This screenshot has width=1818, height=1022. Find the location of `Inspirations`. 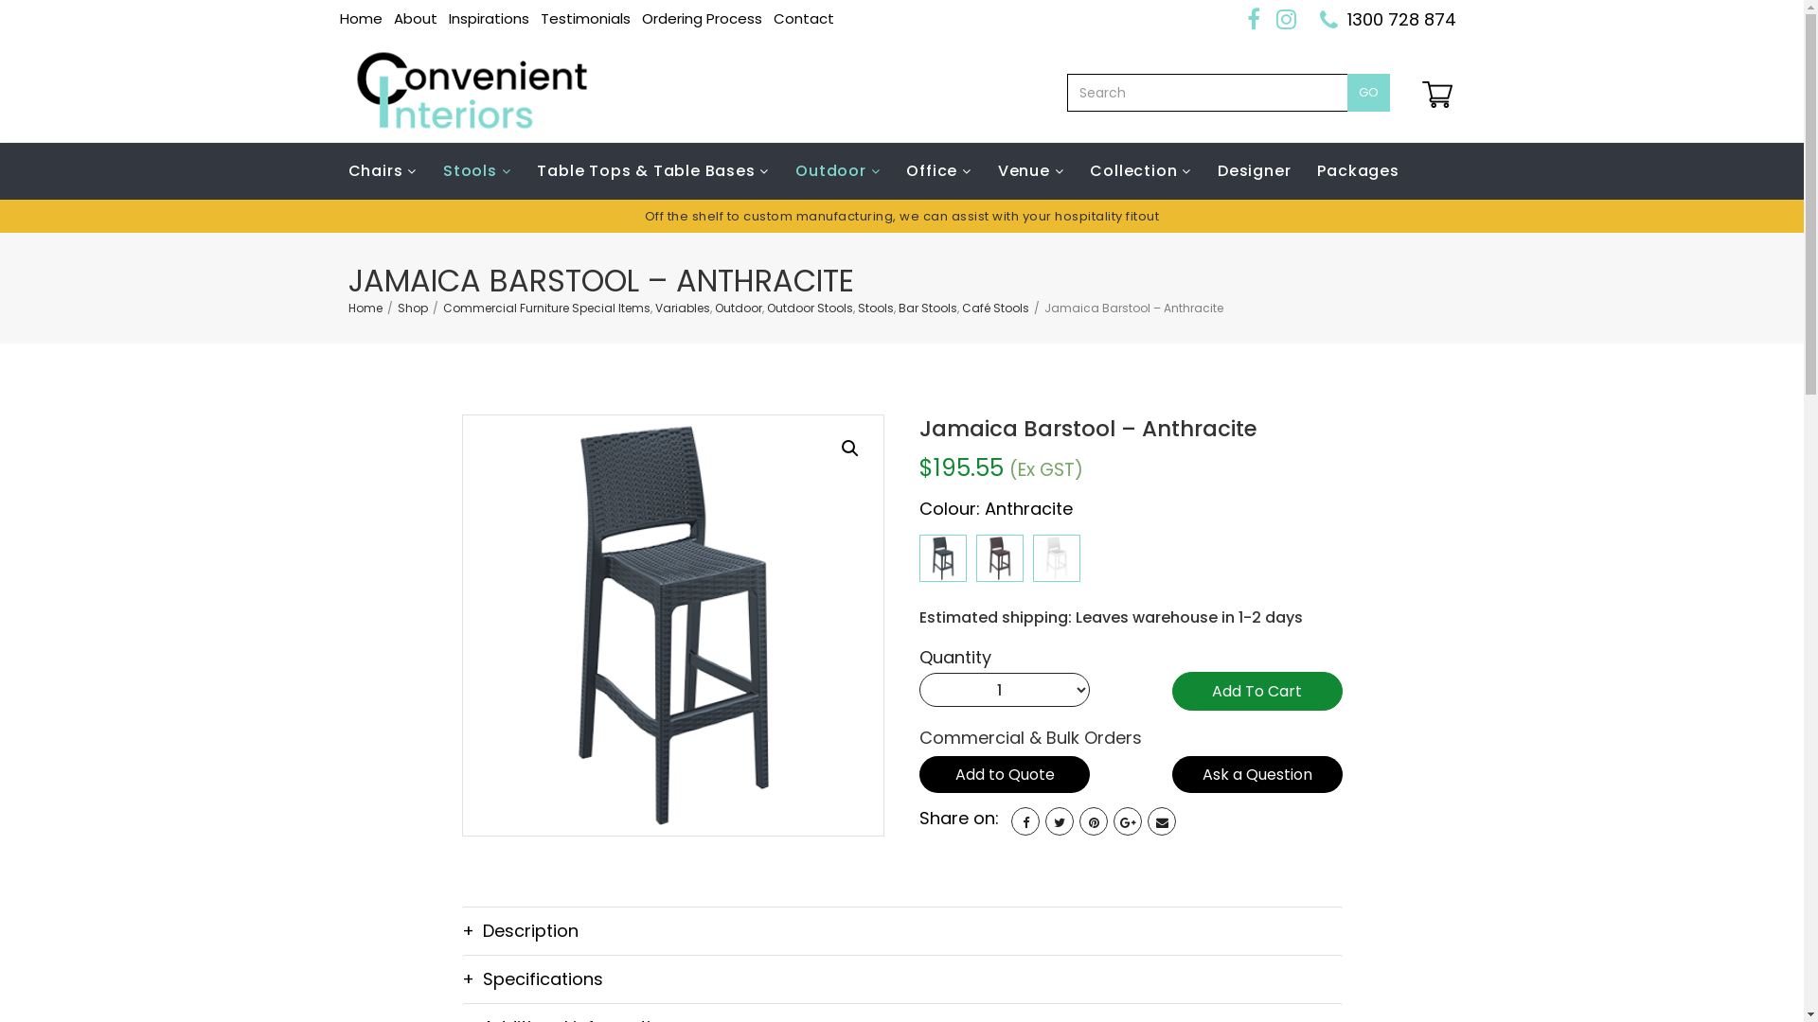

Inspirations is located at coordinates (489, 19).